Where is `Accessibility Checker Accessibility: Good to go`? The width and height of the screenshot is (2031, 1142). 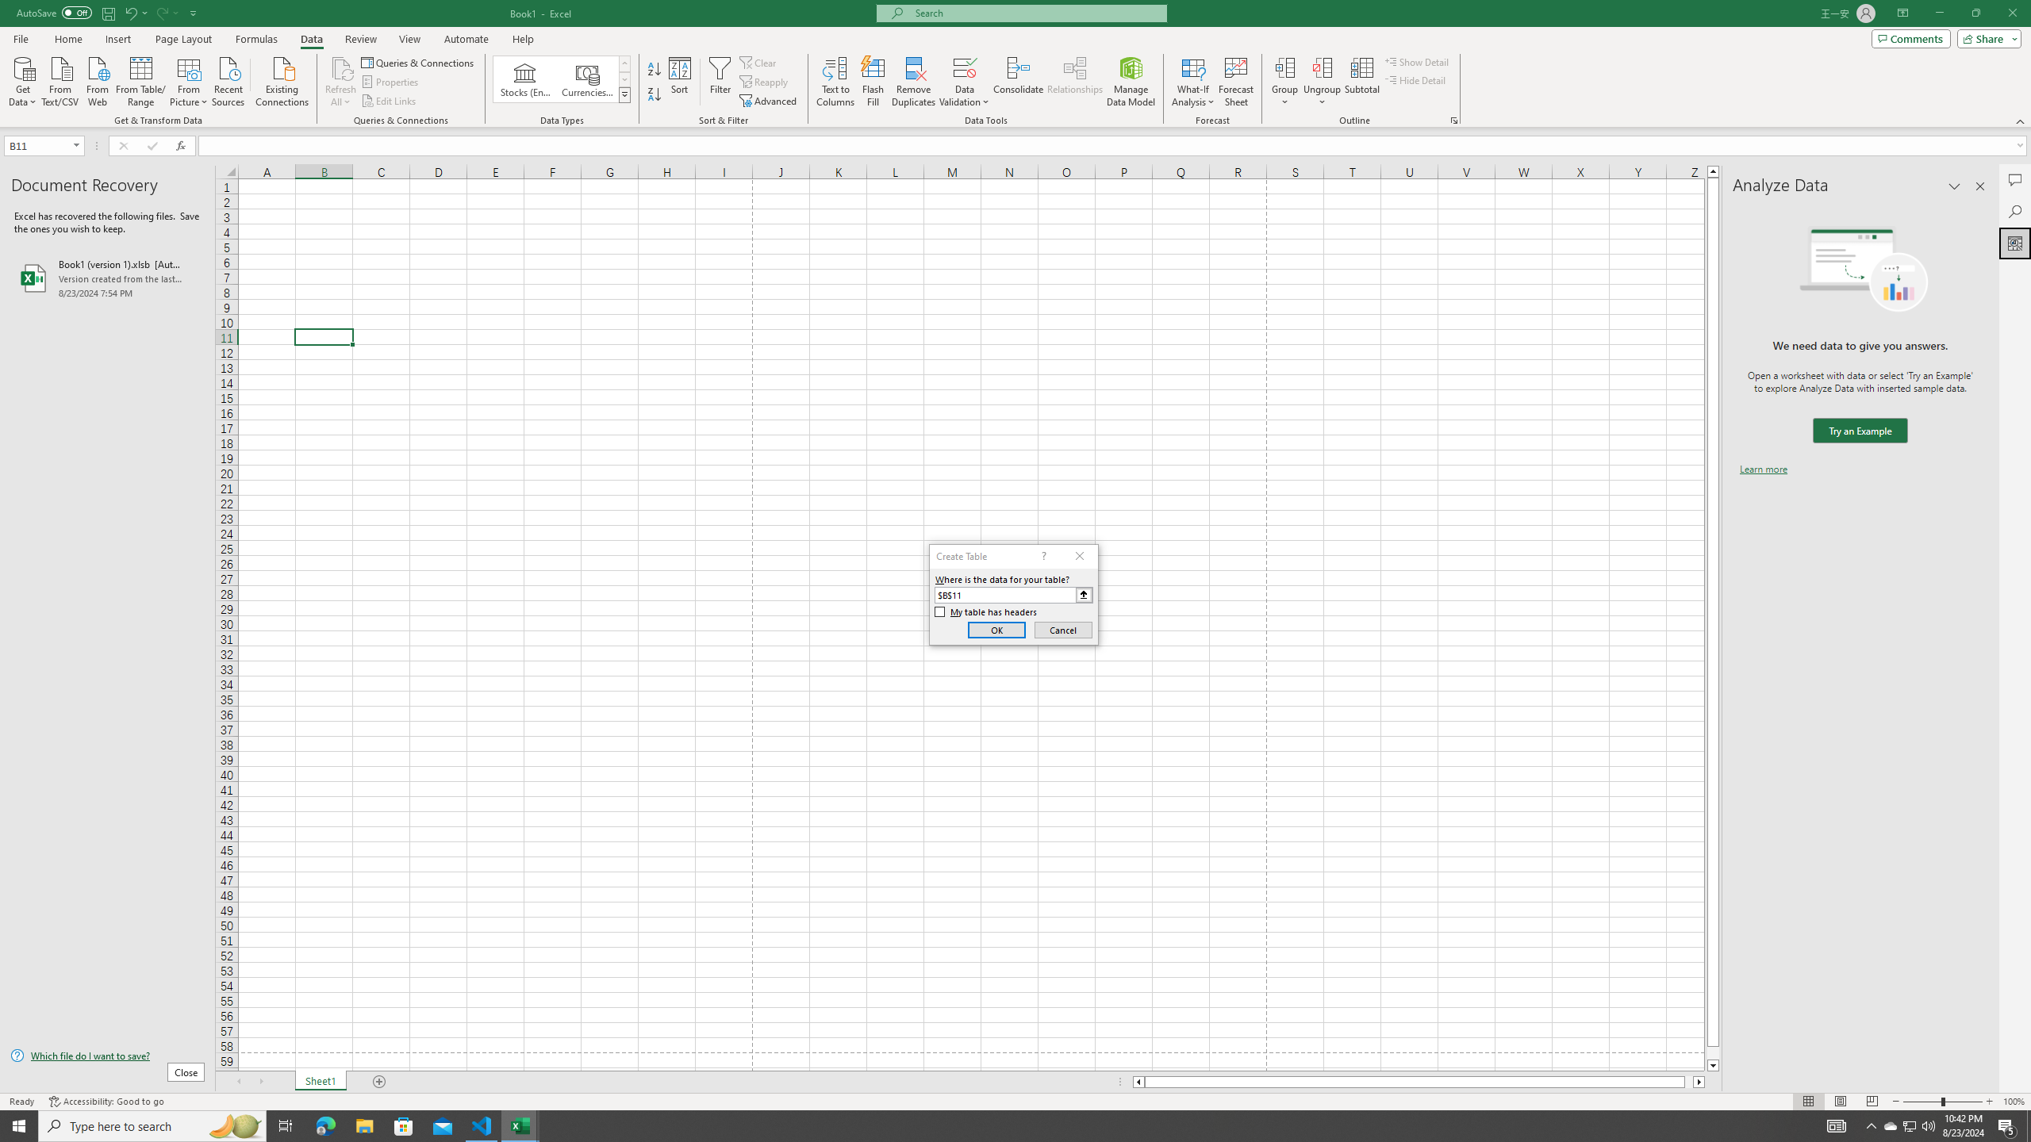
Accessibility Checker Accessibility: Good to go is located at coordinates (106, 1102).